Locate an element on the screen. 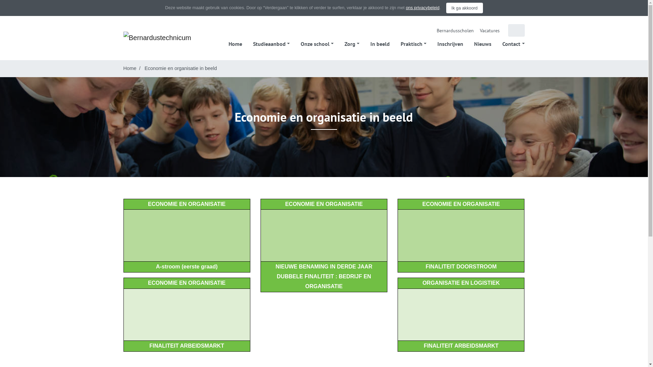  Economie en organisatie in beeld is located at coordinates (181, 68).